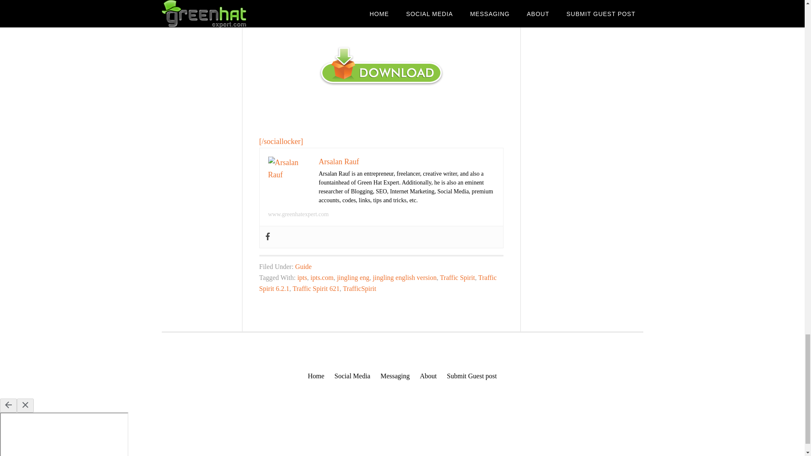  What do you see at coordinates (267, 237) in the screenshot?
I see `Facebook` at bounding box center [267, 237].